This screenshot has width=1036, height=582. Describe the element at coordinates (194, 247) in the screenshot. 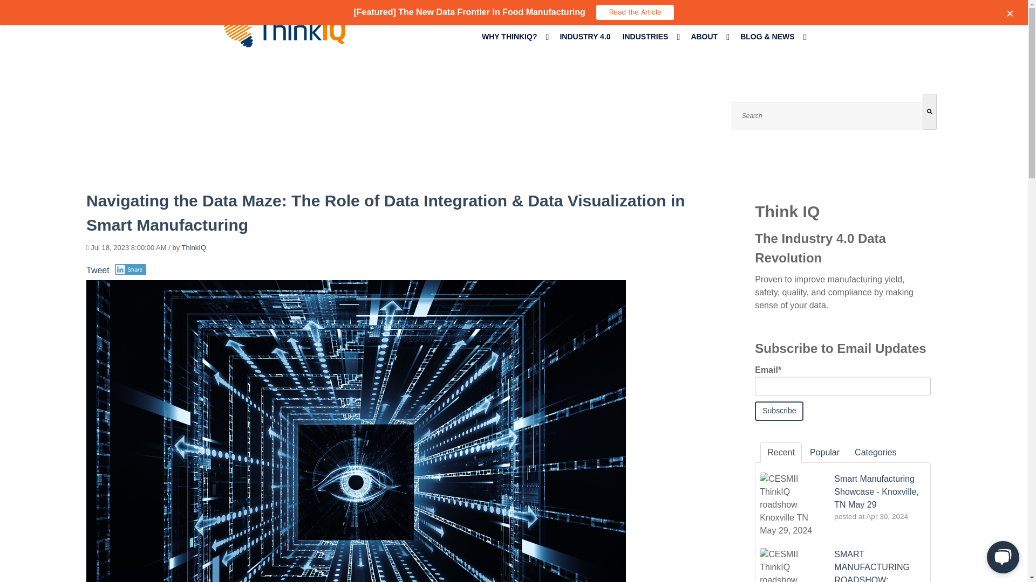

I see `ThinkIQ` at that location.